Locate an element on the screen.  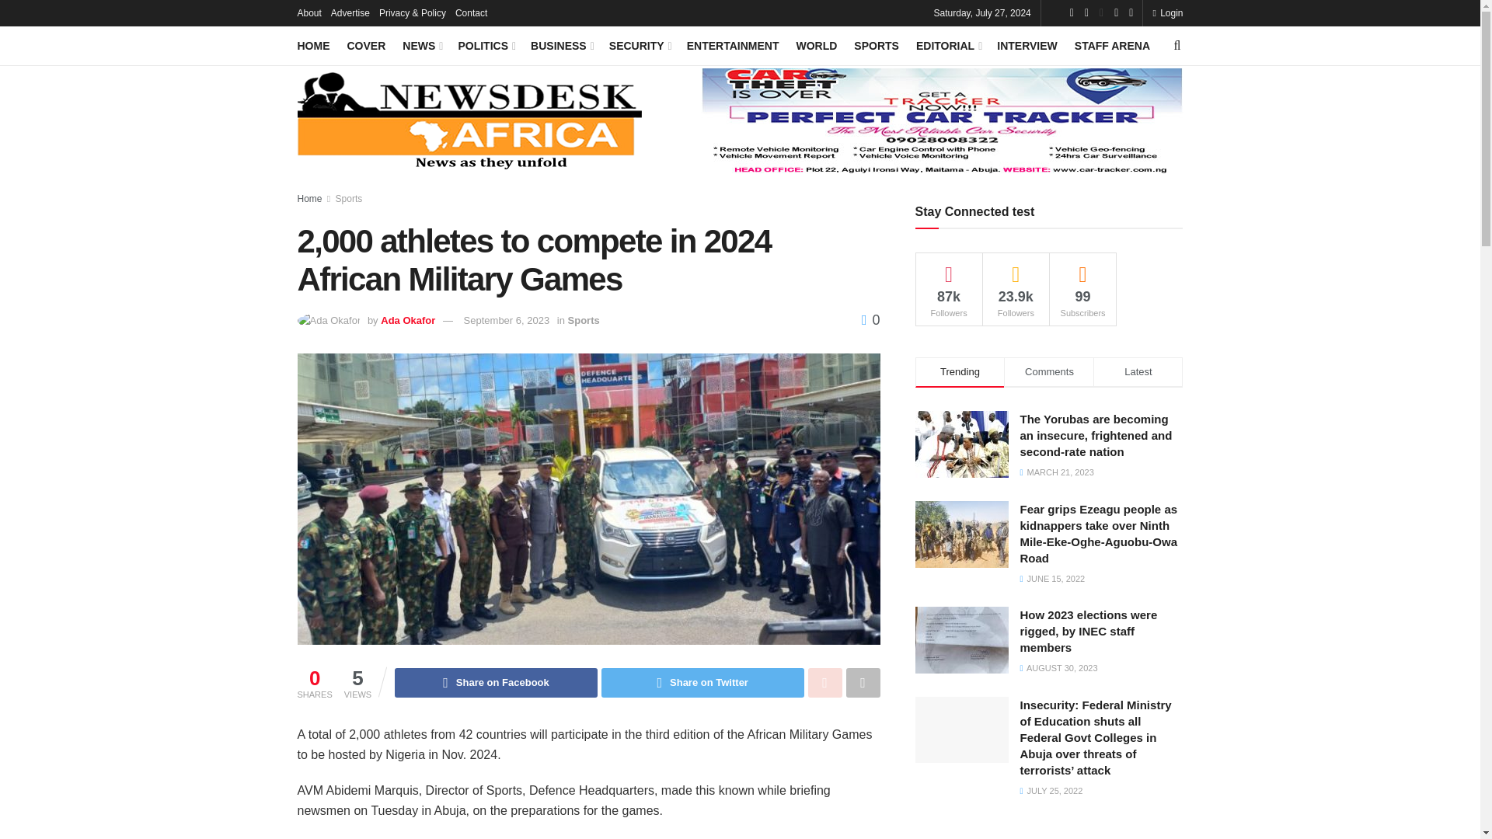
Advertise is located at coordinates (350, 12).